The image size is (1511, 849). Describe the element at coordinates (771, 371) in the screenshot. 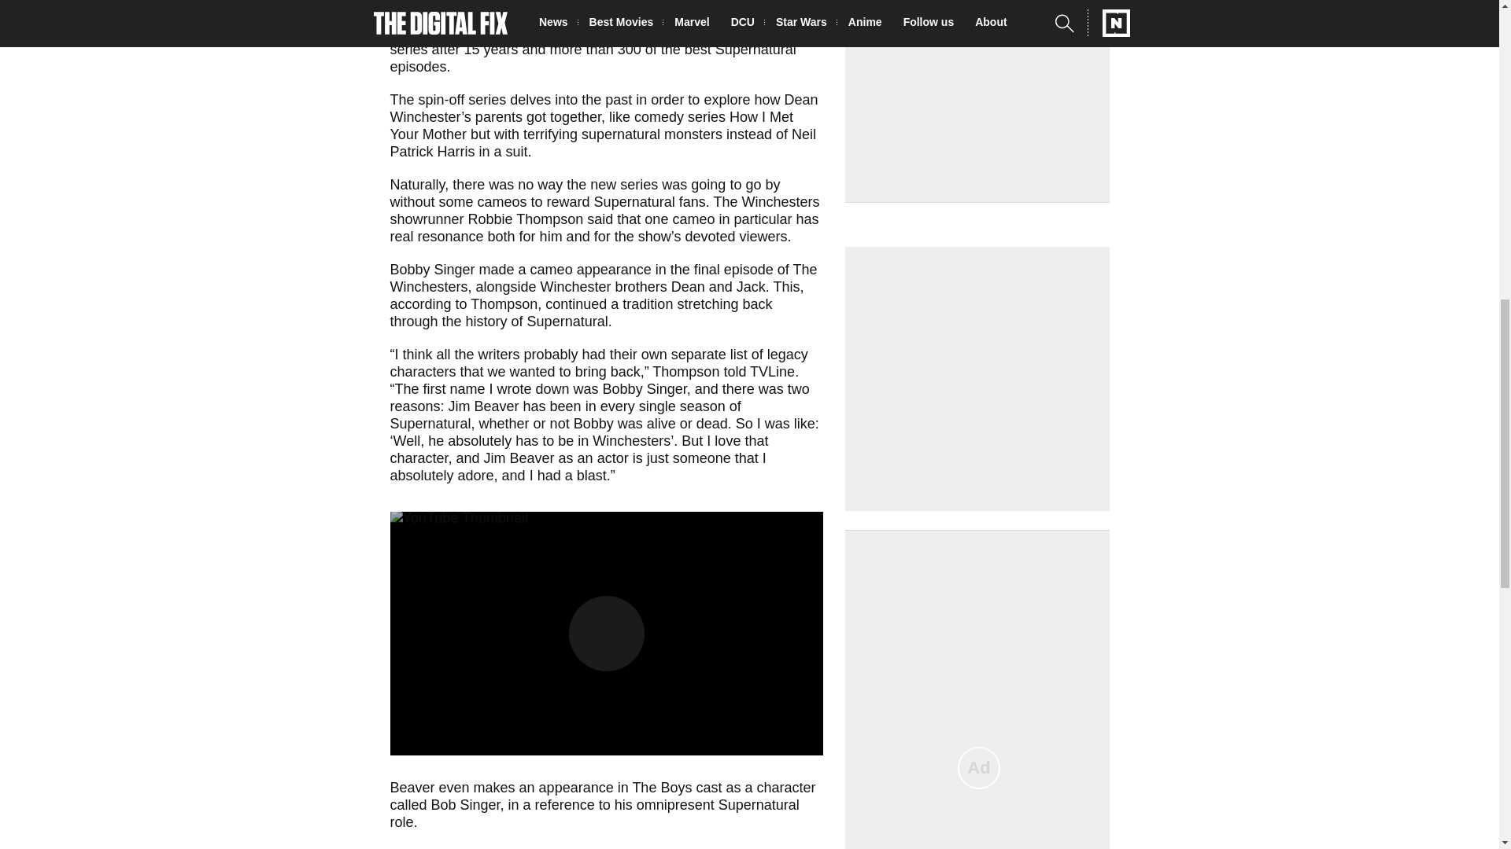

I see `TVLine` at that location.